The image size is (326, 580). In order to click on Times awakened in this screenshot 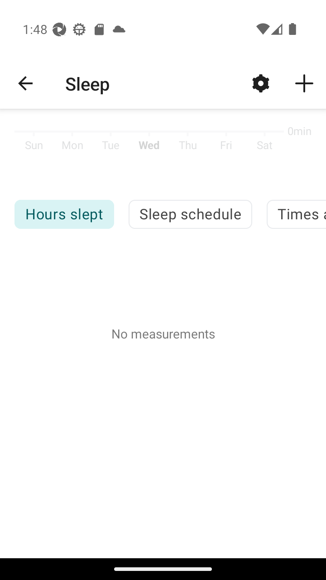, I will do `click(296, 214)`.